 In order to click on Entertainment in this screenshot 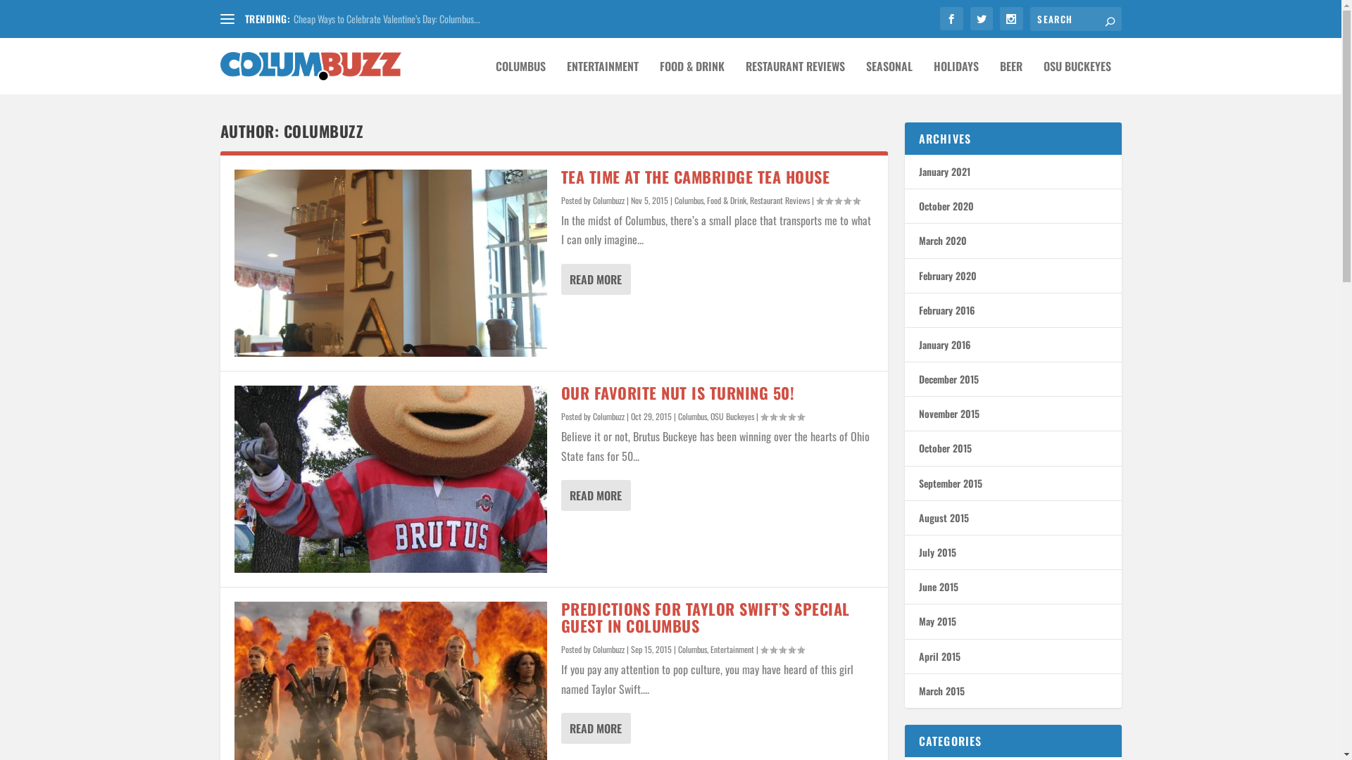, I will do `click(732, 649)`.